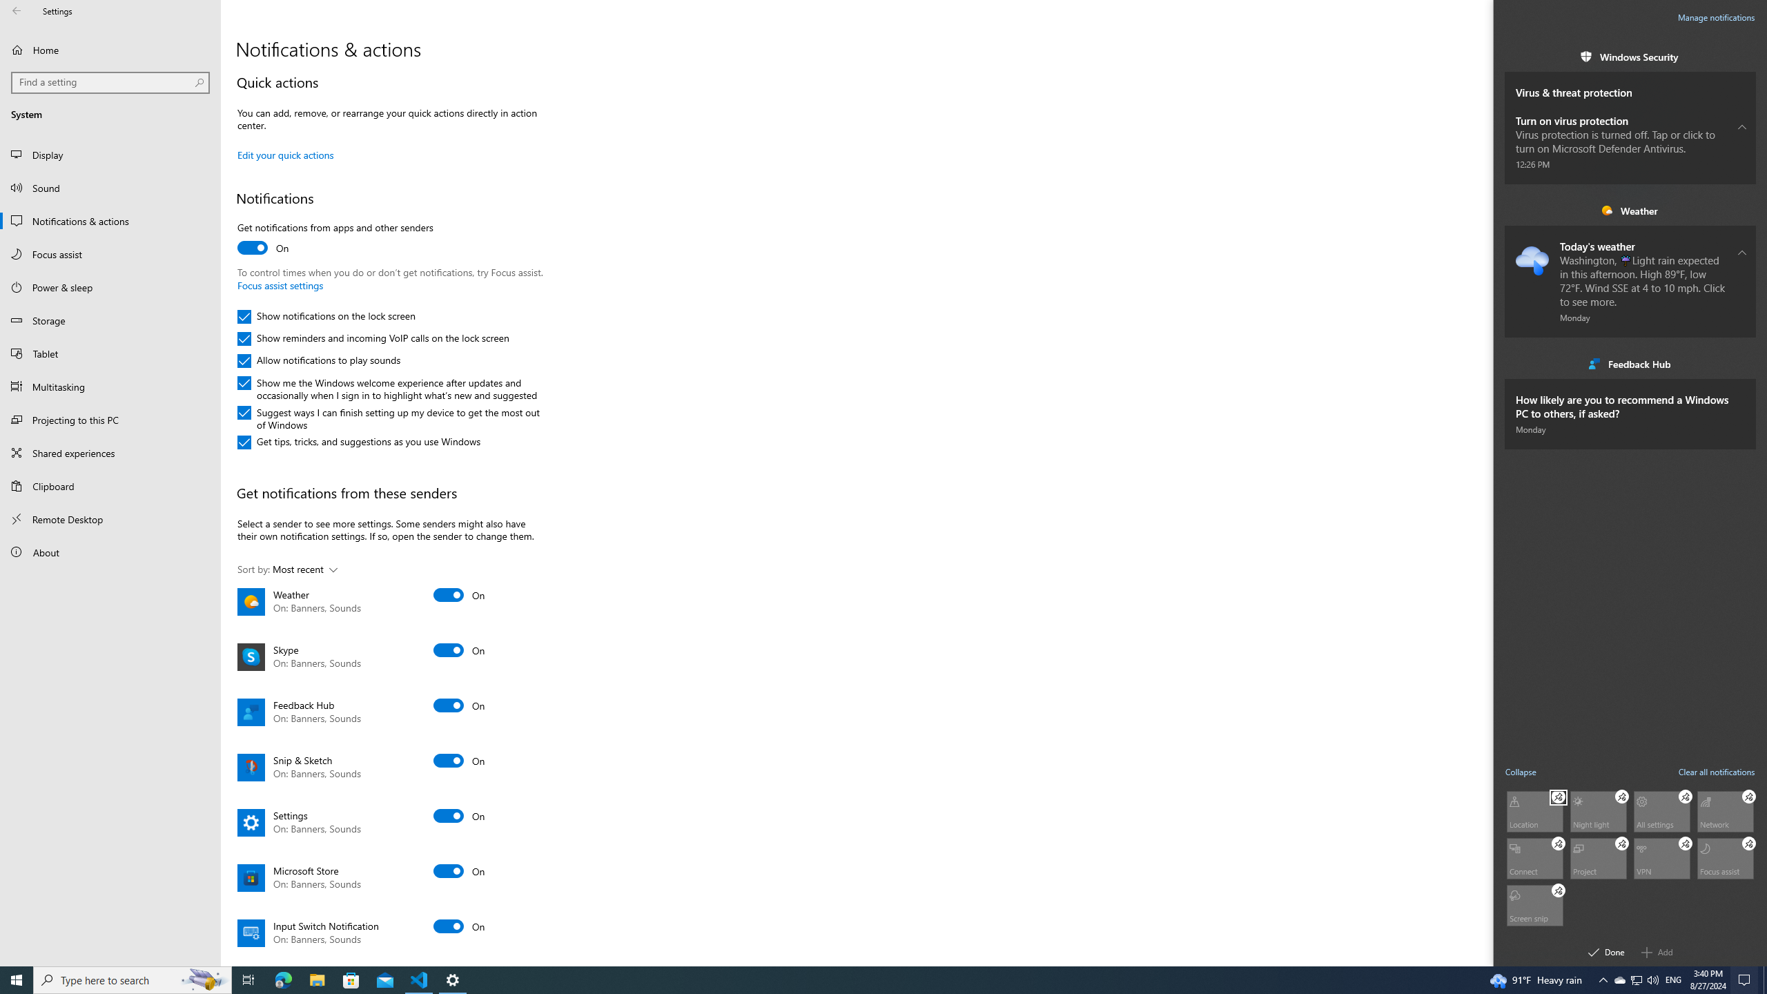 The height and width of the screenshot is (994, 1767). I want to click on Task View, so click(248, 980).